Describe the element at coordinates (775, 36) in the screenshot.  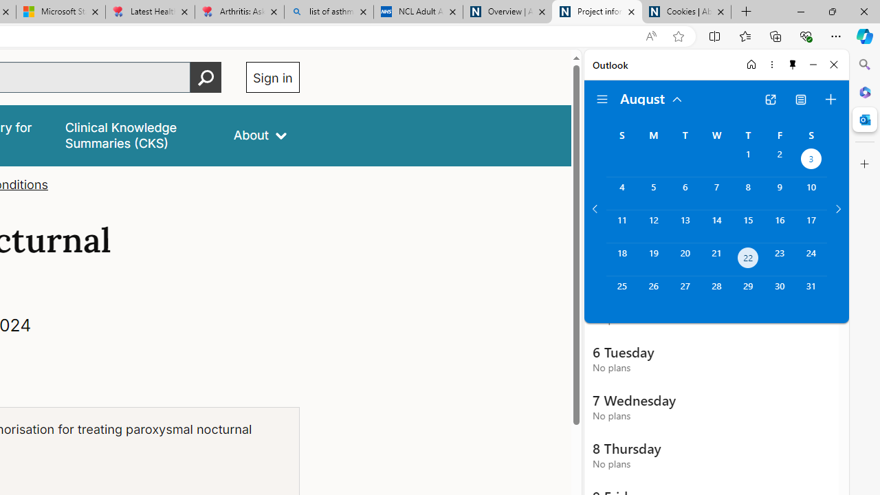
I see `Collections` at that location.